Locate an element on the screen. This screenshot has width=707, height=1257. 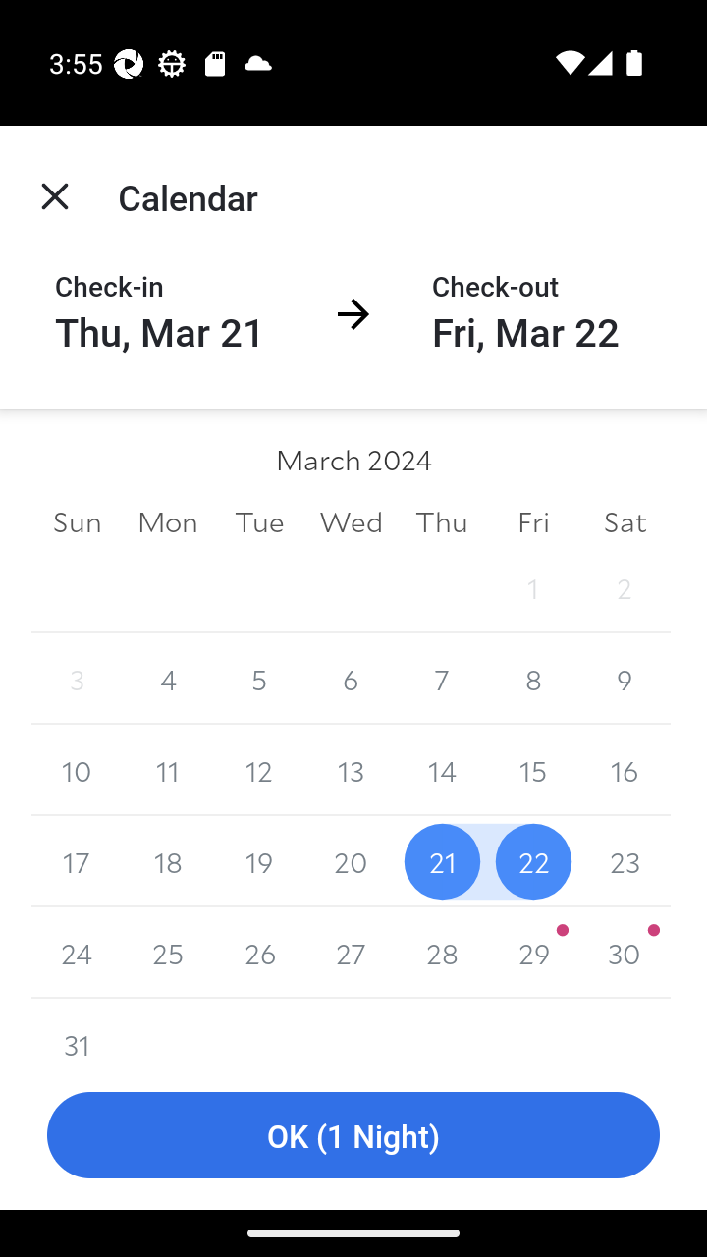
Tue is located at coordinates (259, 520).